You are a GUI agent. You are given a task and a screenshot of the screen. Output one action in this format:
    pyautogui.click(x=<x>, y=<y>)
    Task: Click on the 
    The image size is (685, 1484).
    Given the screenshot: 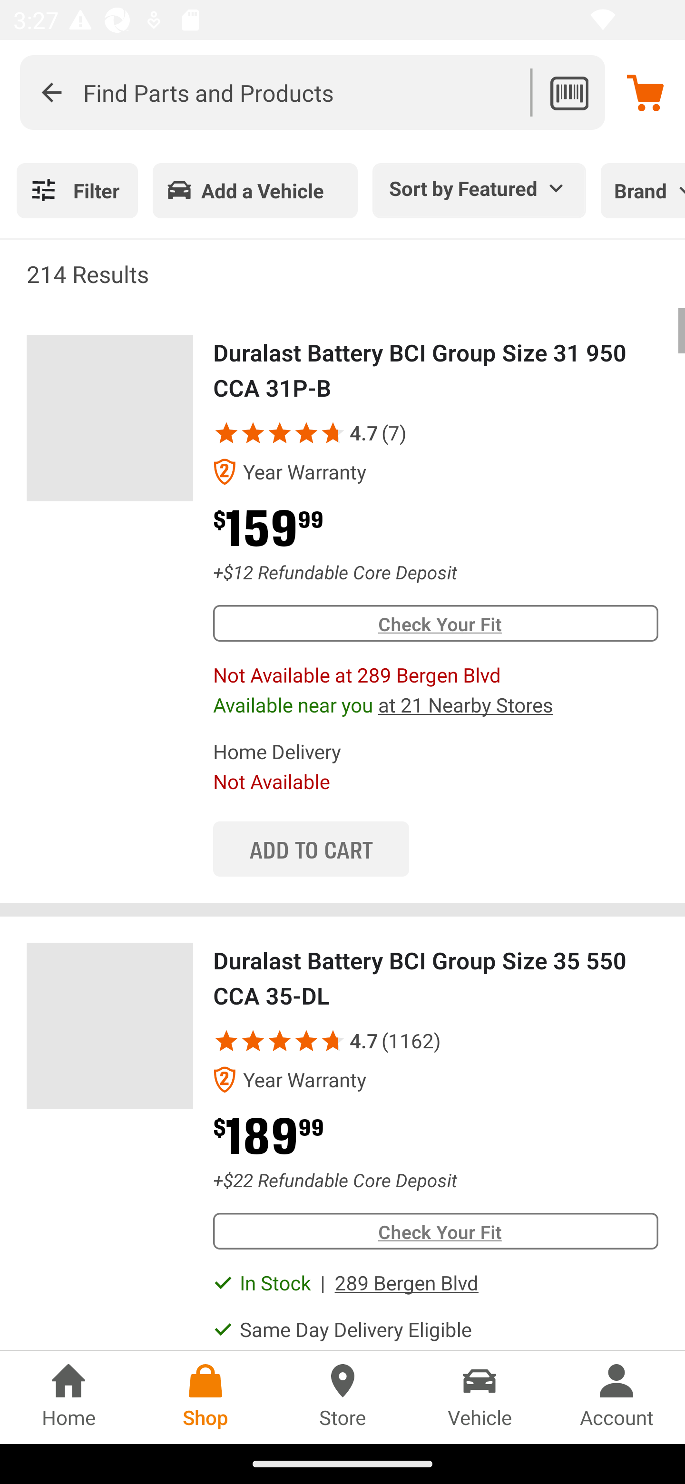 What is the action you would take?
    pyautogui.click(x=253, y=1040)
    